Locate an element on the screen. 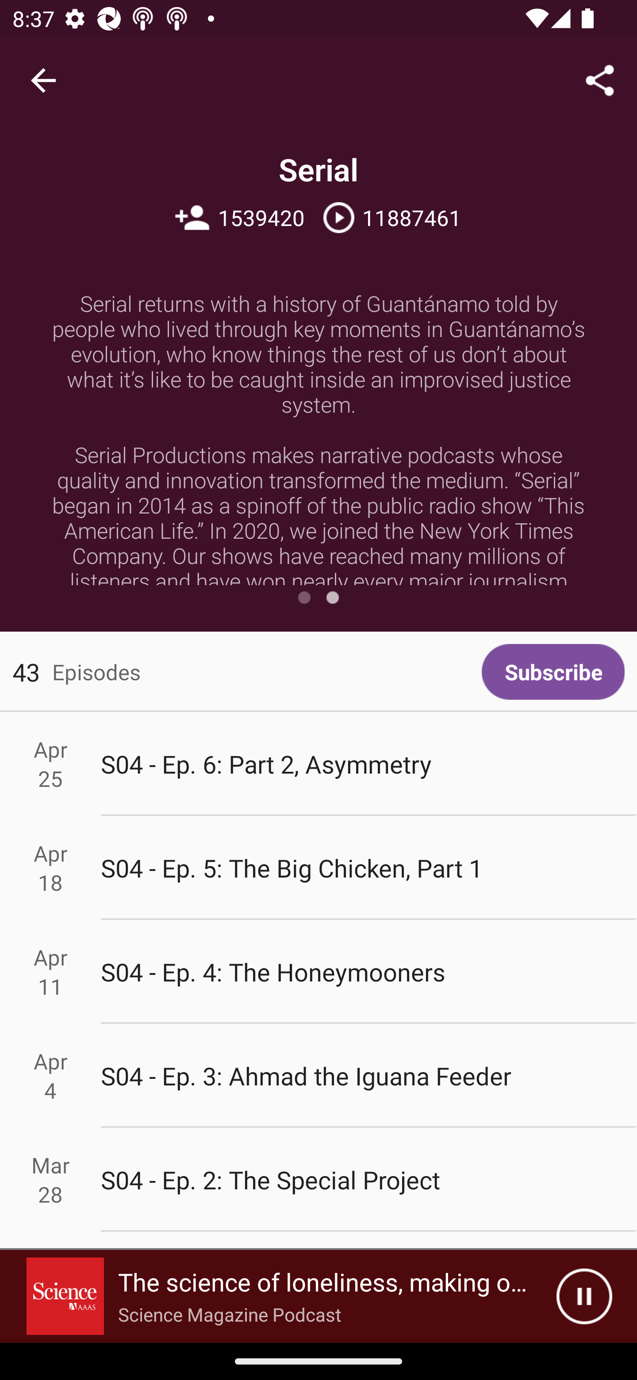 The width and height of the screenshot is (637, 1380). Apr 11 S04 - Ep. 4: The Honeymooners is located at coordinates (318, 972).